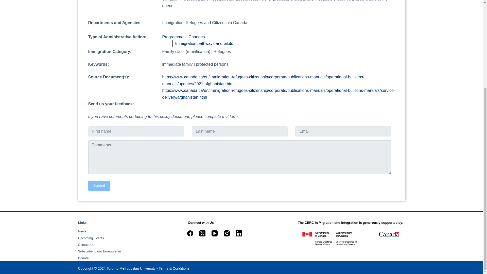 Image resolution: width=487 pixels, height=274 pixels. What do you see at coordinates (99, 251) in the screenshot?
I see `Subscribe to our E-newsletter` at bounding box center [99, 251].